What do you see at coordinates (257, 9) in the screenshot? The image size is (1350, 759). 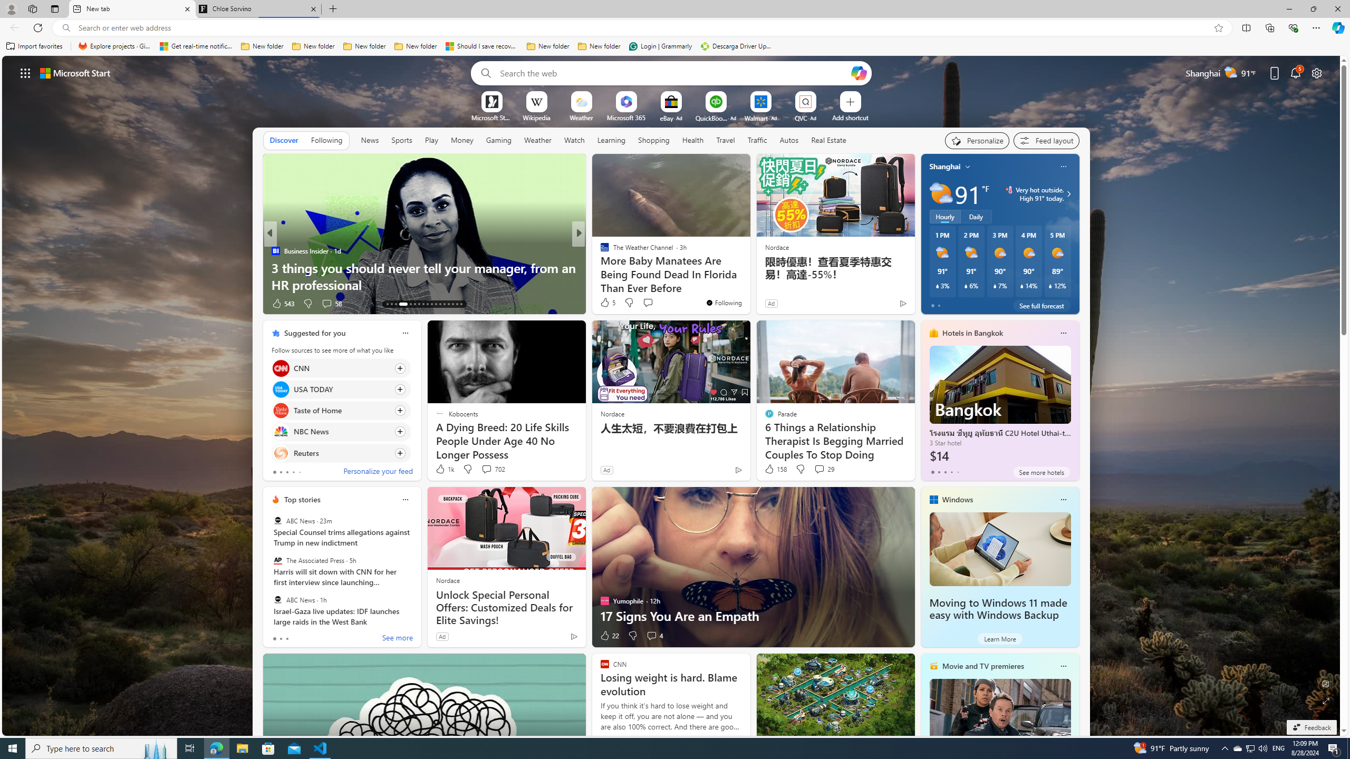 I see `Chloe Sorvino` at bounding box center [257, 9].